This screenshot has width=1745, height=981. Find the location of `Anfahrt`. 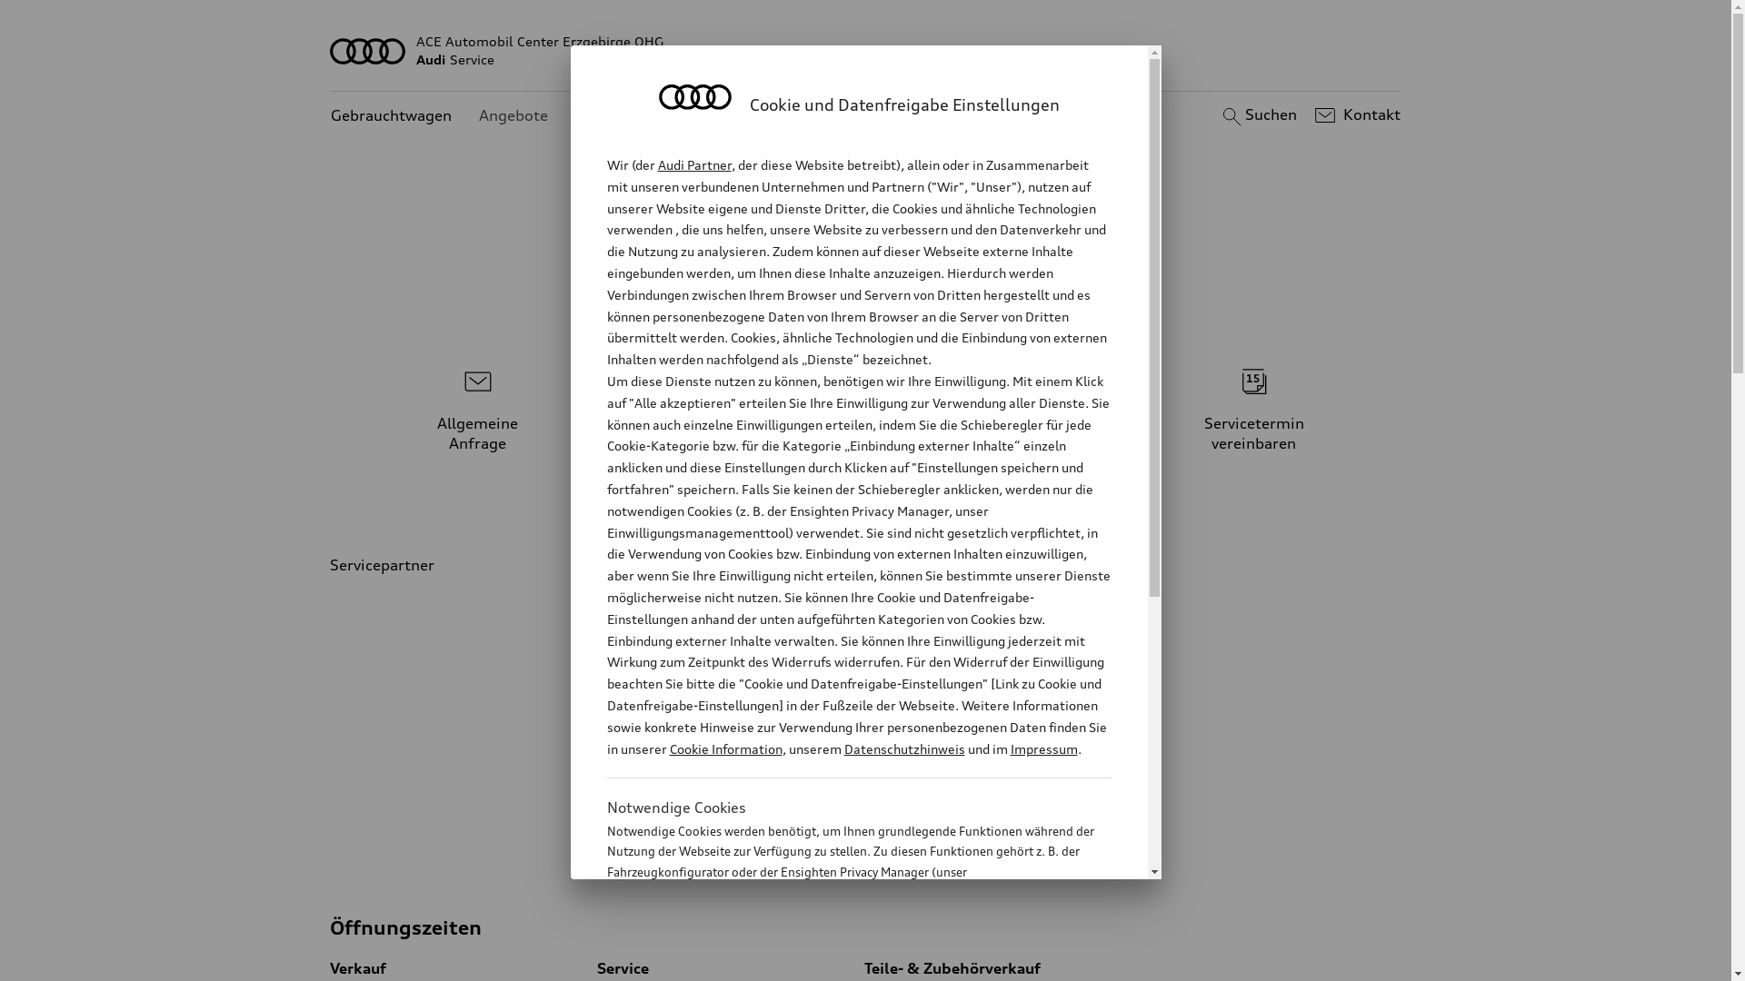

Anfahrt is located at coordinates (918, 794).